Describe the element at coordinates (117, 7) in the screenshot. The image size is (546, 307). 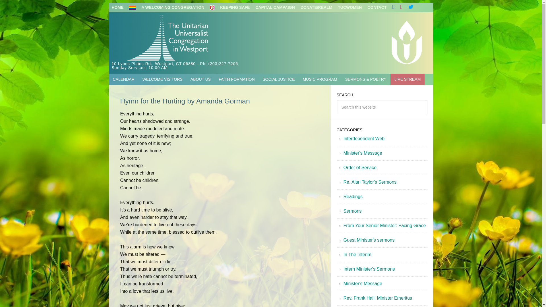
I see `HOME` at that location.